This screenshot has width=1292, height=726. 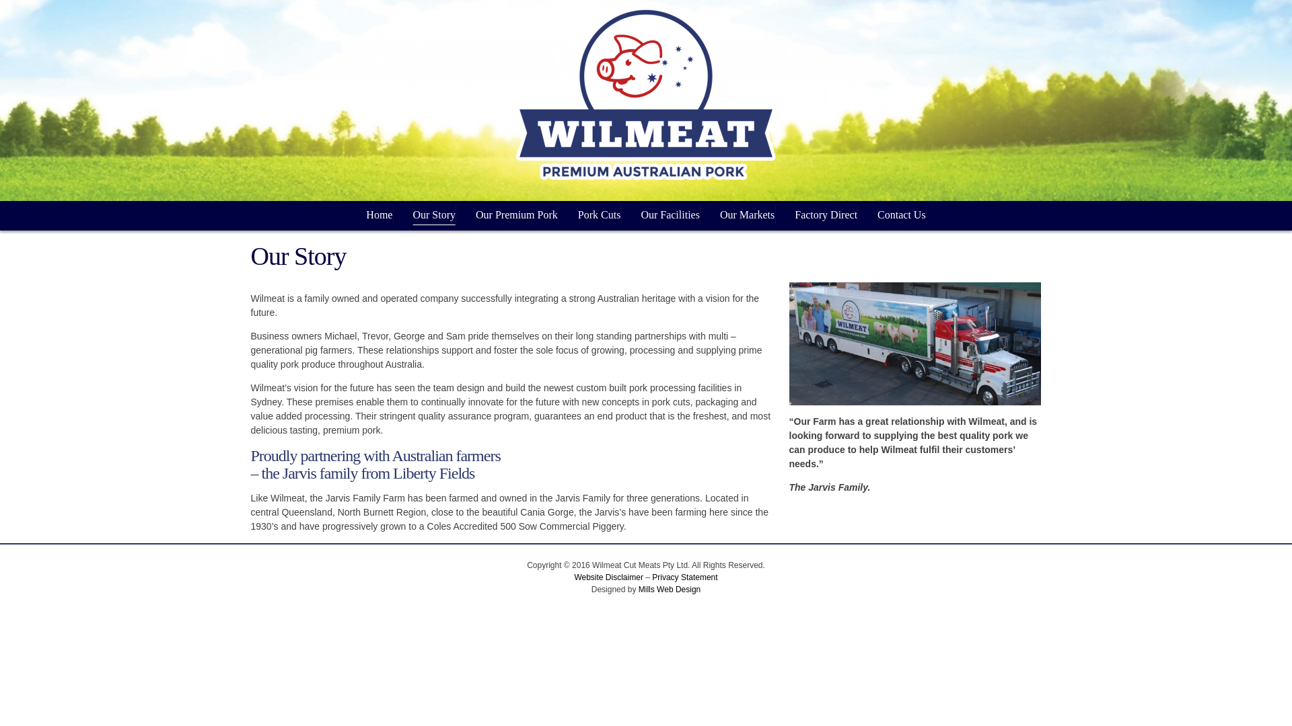 What do you see at coordinates (669, 590) in the screenshot?
I see `Mills Web Design` at bounding box center [669, 590].